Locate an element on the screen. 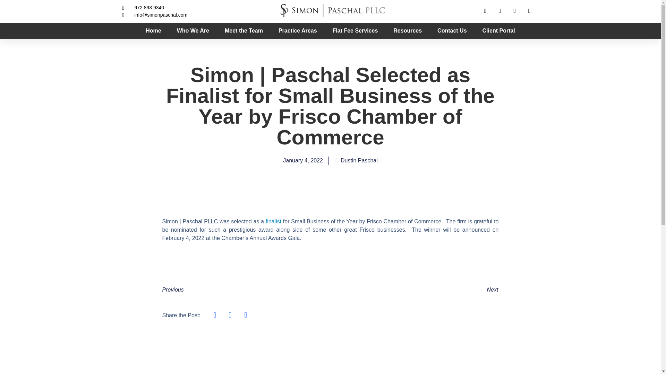  Home is located at coordinates (153, 30).